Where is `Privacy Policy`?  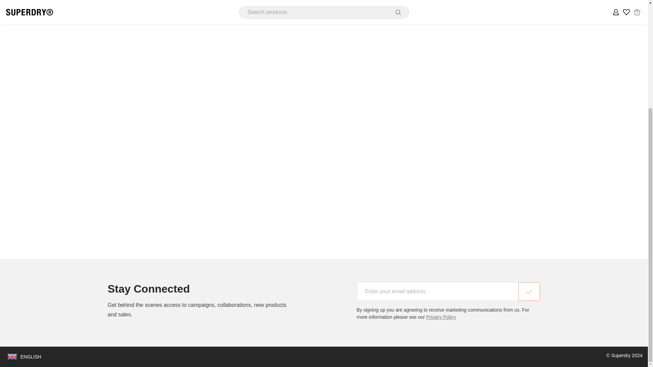 Privacy Policy is located at coordinates (441, 317).